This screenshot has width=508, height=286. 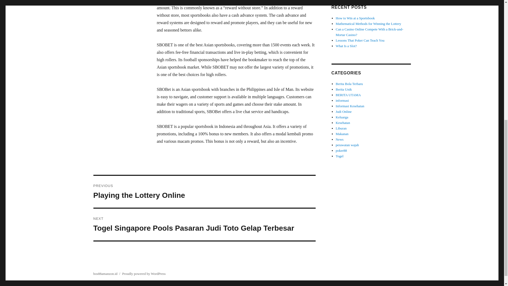 What do you see at coordinates (343, 111) in the screenshot?
I see `Judi Online` at bounding box center [343, 111].